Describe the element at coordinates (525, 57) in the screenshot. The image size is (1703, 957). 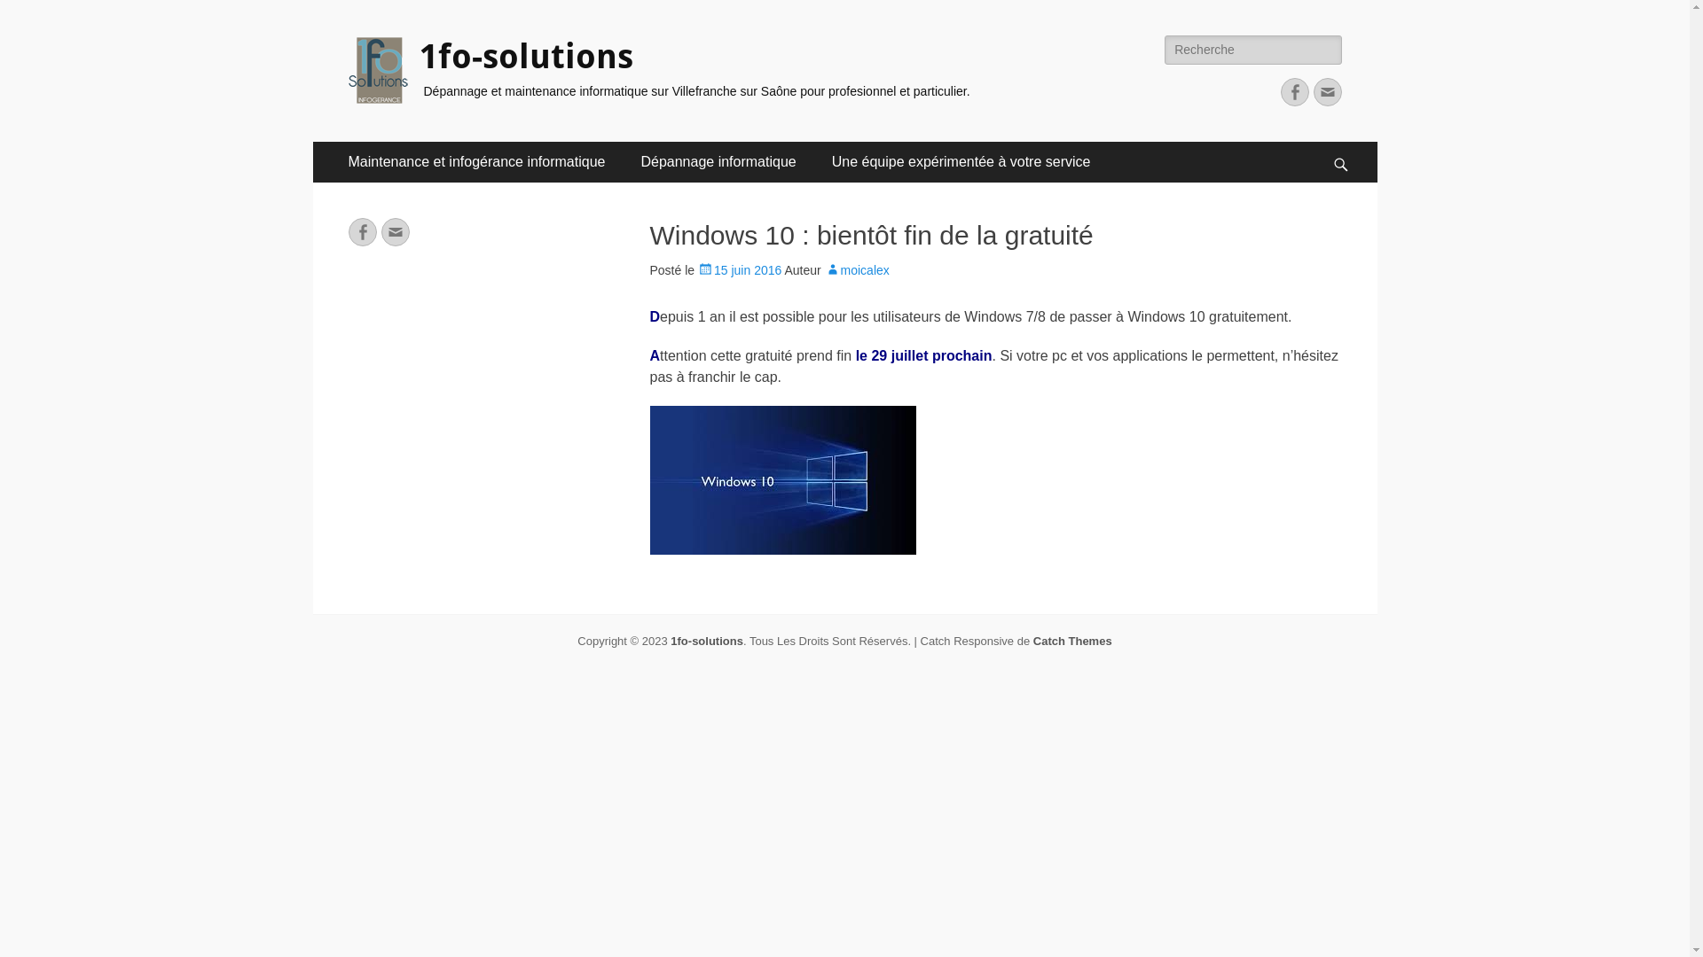
I see `1fo-solutions` at that location.